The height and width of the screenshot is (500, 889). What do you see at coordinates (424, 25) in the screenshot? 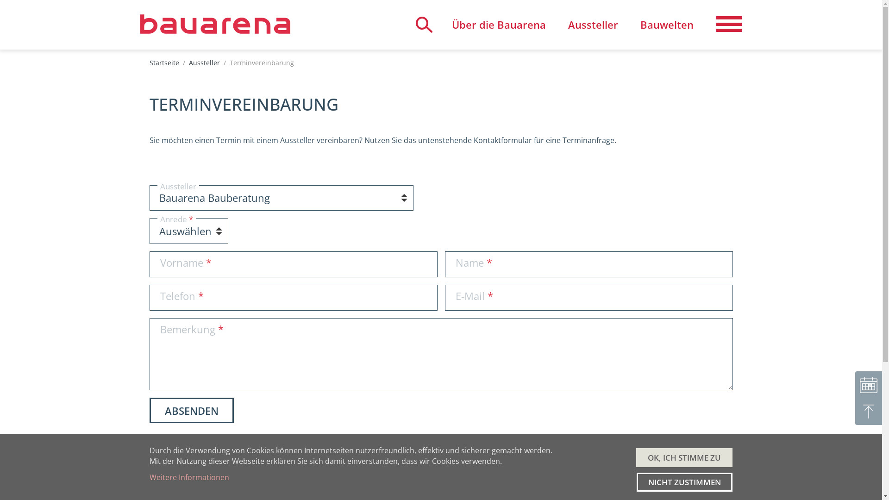
I see `Toggle Search` at bounding box center [424, 25].